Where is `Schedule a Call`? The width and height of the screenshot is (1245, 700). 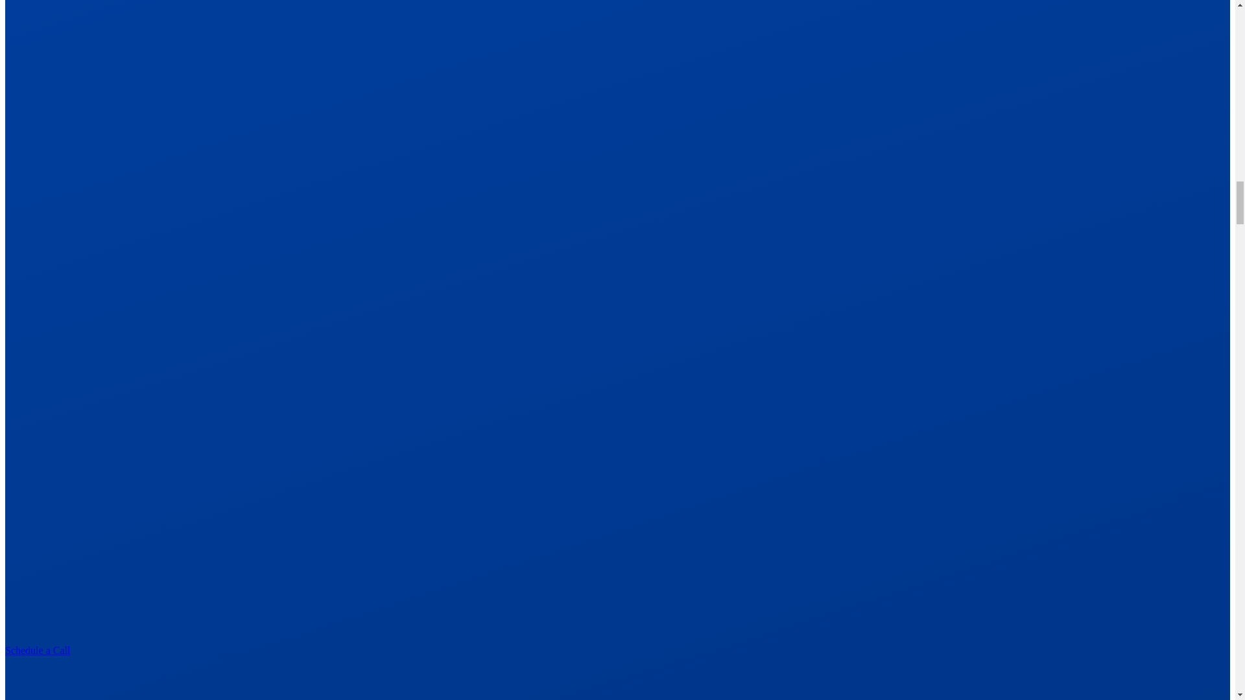
Schedule a Call is located at coordinates (617, 672).